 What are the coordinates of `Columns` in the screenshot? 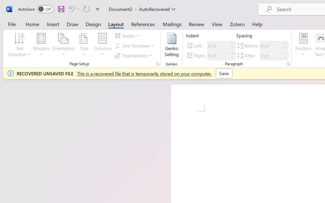 It's located at (103, 46).